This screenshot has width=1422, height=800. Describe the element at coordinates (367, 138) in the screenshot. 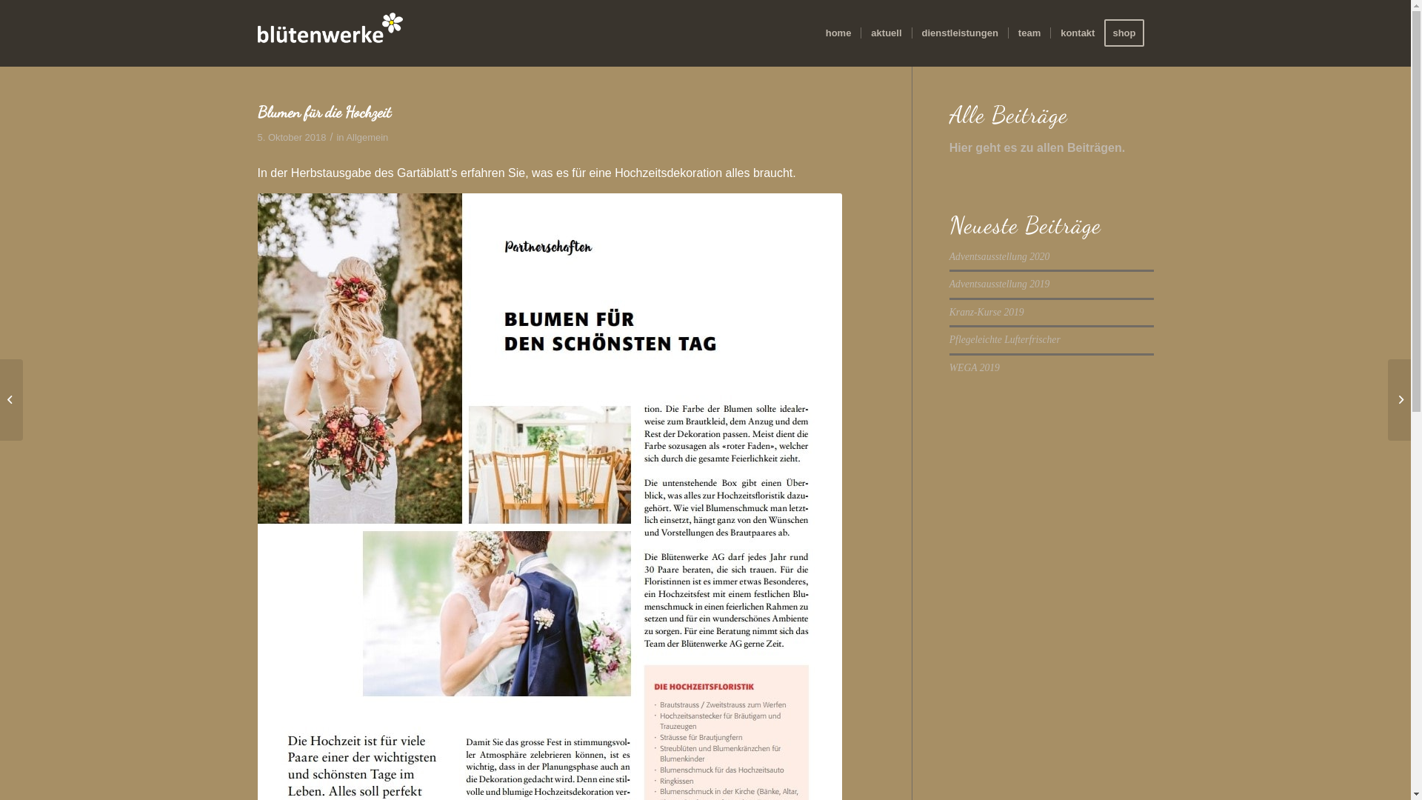

I see `Allgemein` at that location.